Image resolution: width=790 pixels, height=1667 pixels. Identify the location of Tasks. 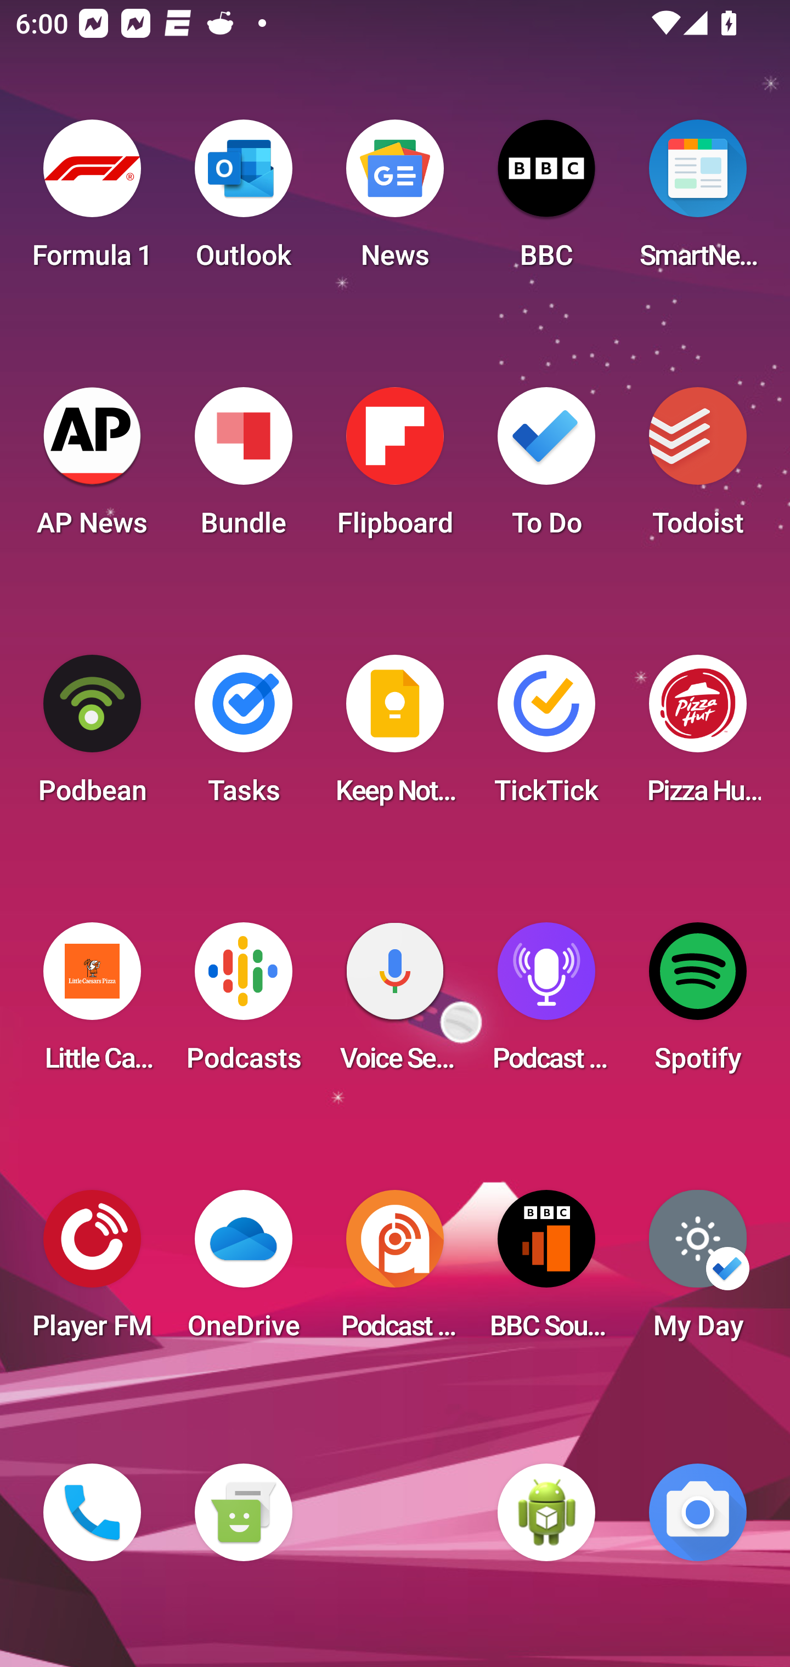
(243, 736).